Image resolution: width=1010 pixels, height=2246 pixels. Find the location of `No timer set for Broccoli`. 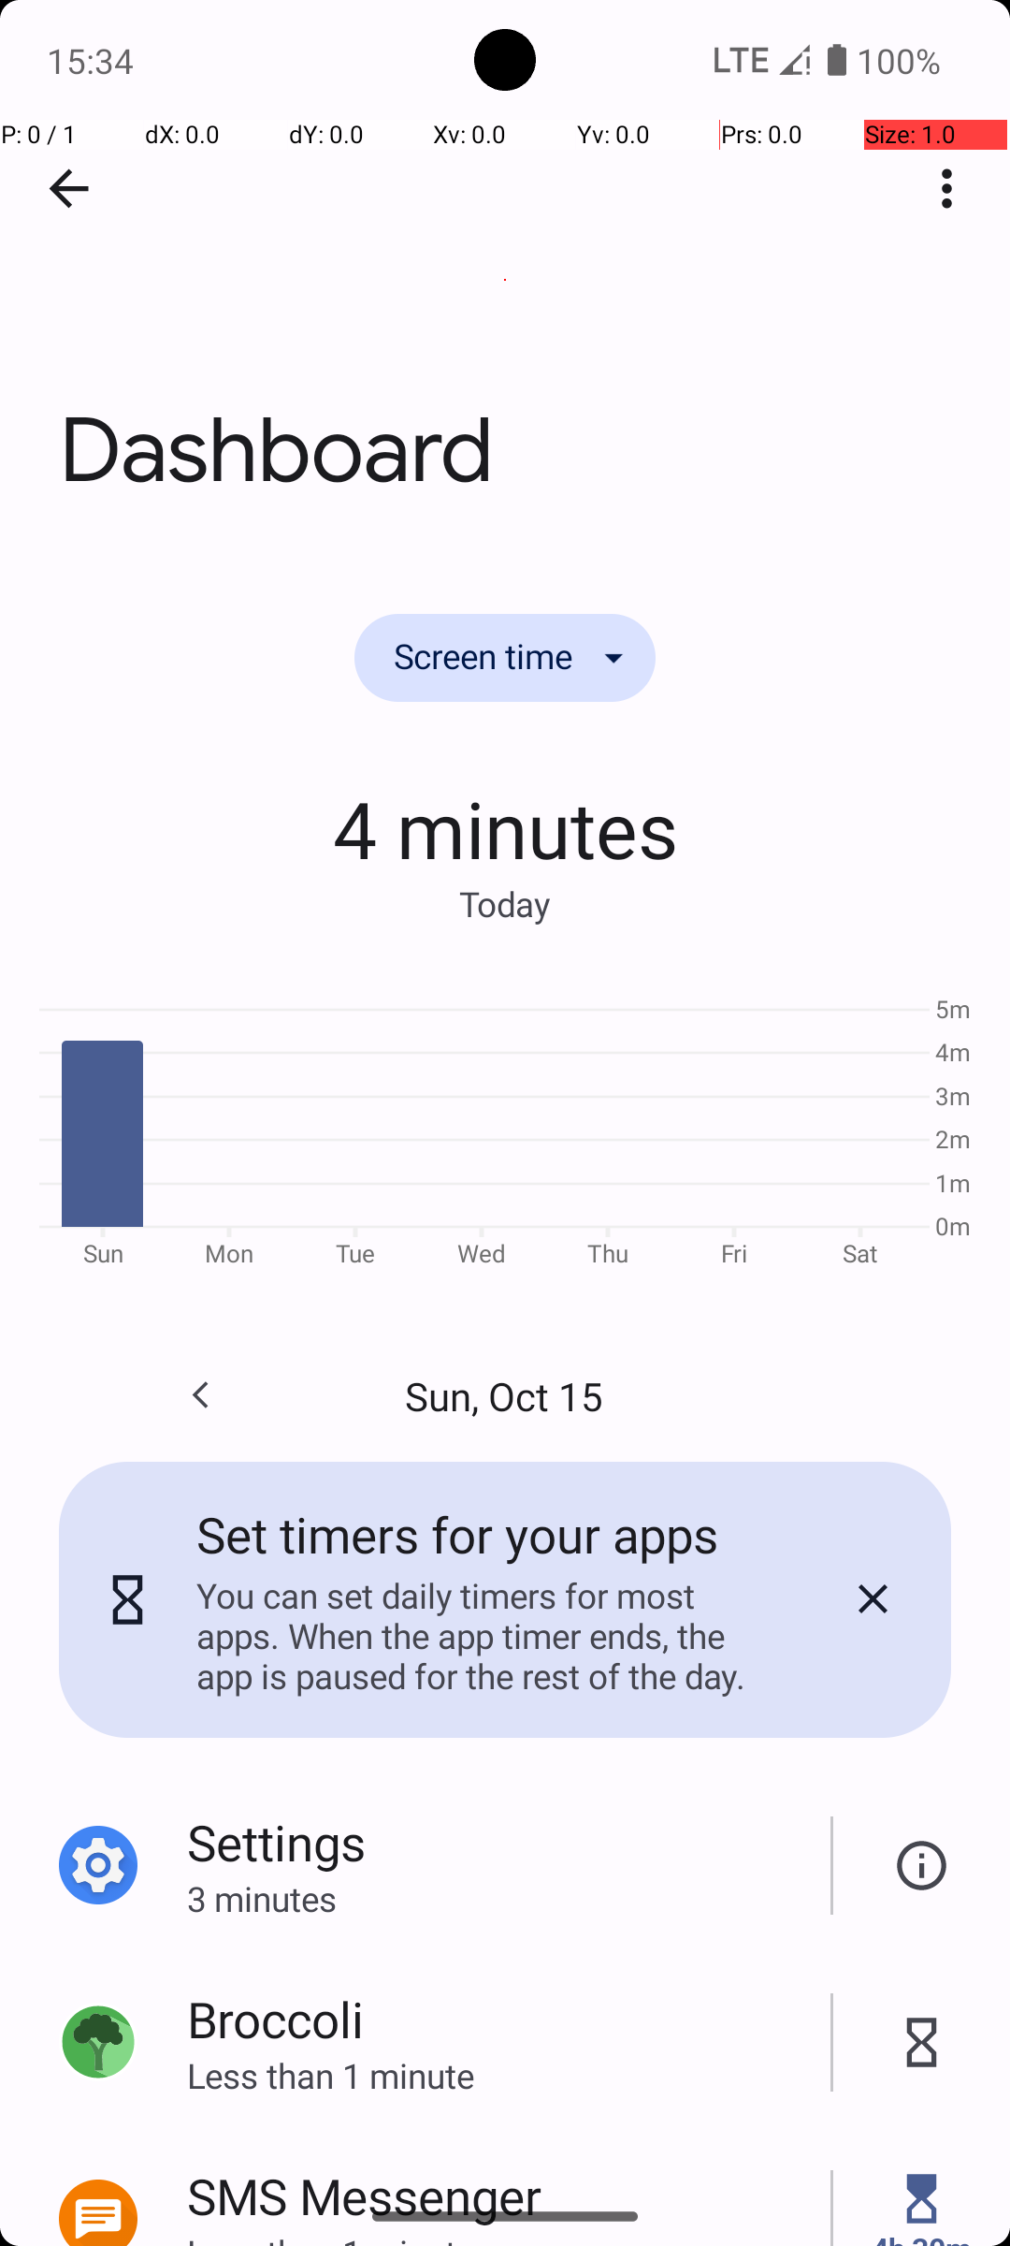

No timer set for Broccoli is located at coordinates (922, 2042).